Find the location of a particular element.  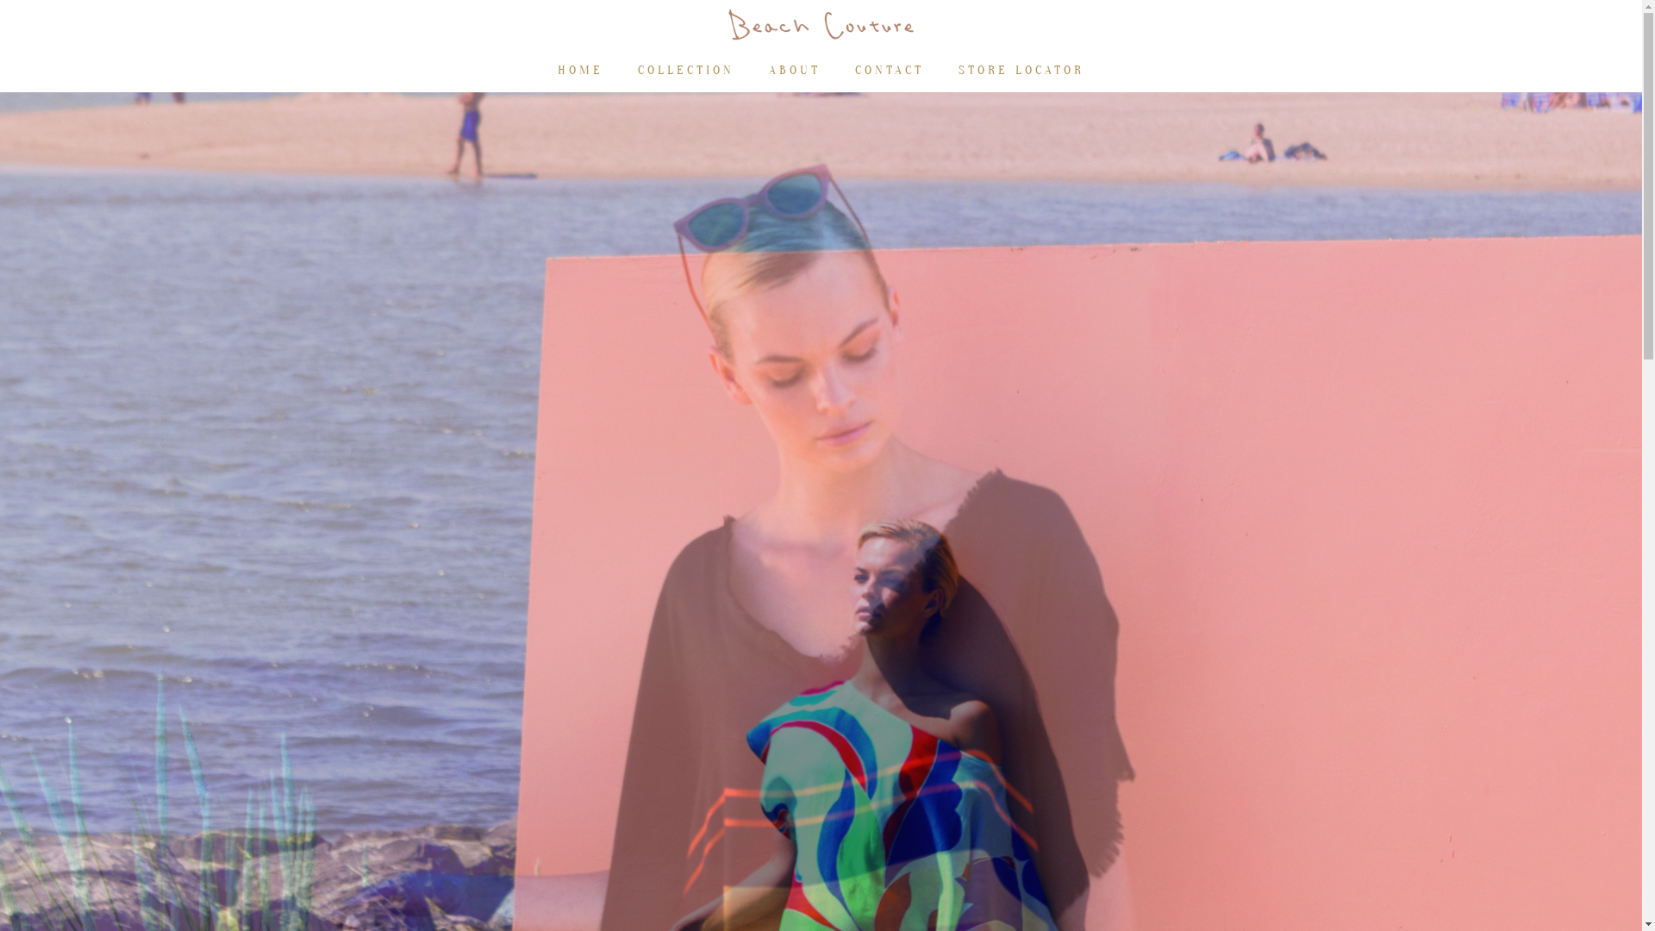

STORE LOCATOR is located at coordinates (1021, 71).